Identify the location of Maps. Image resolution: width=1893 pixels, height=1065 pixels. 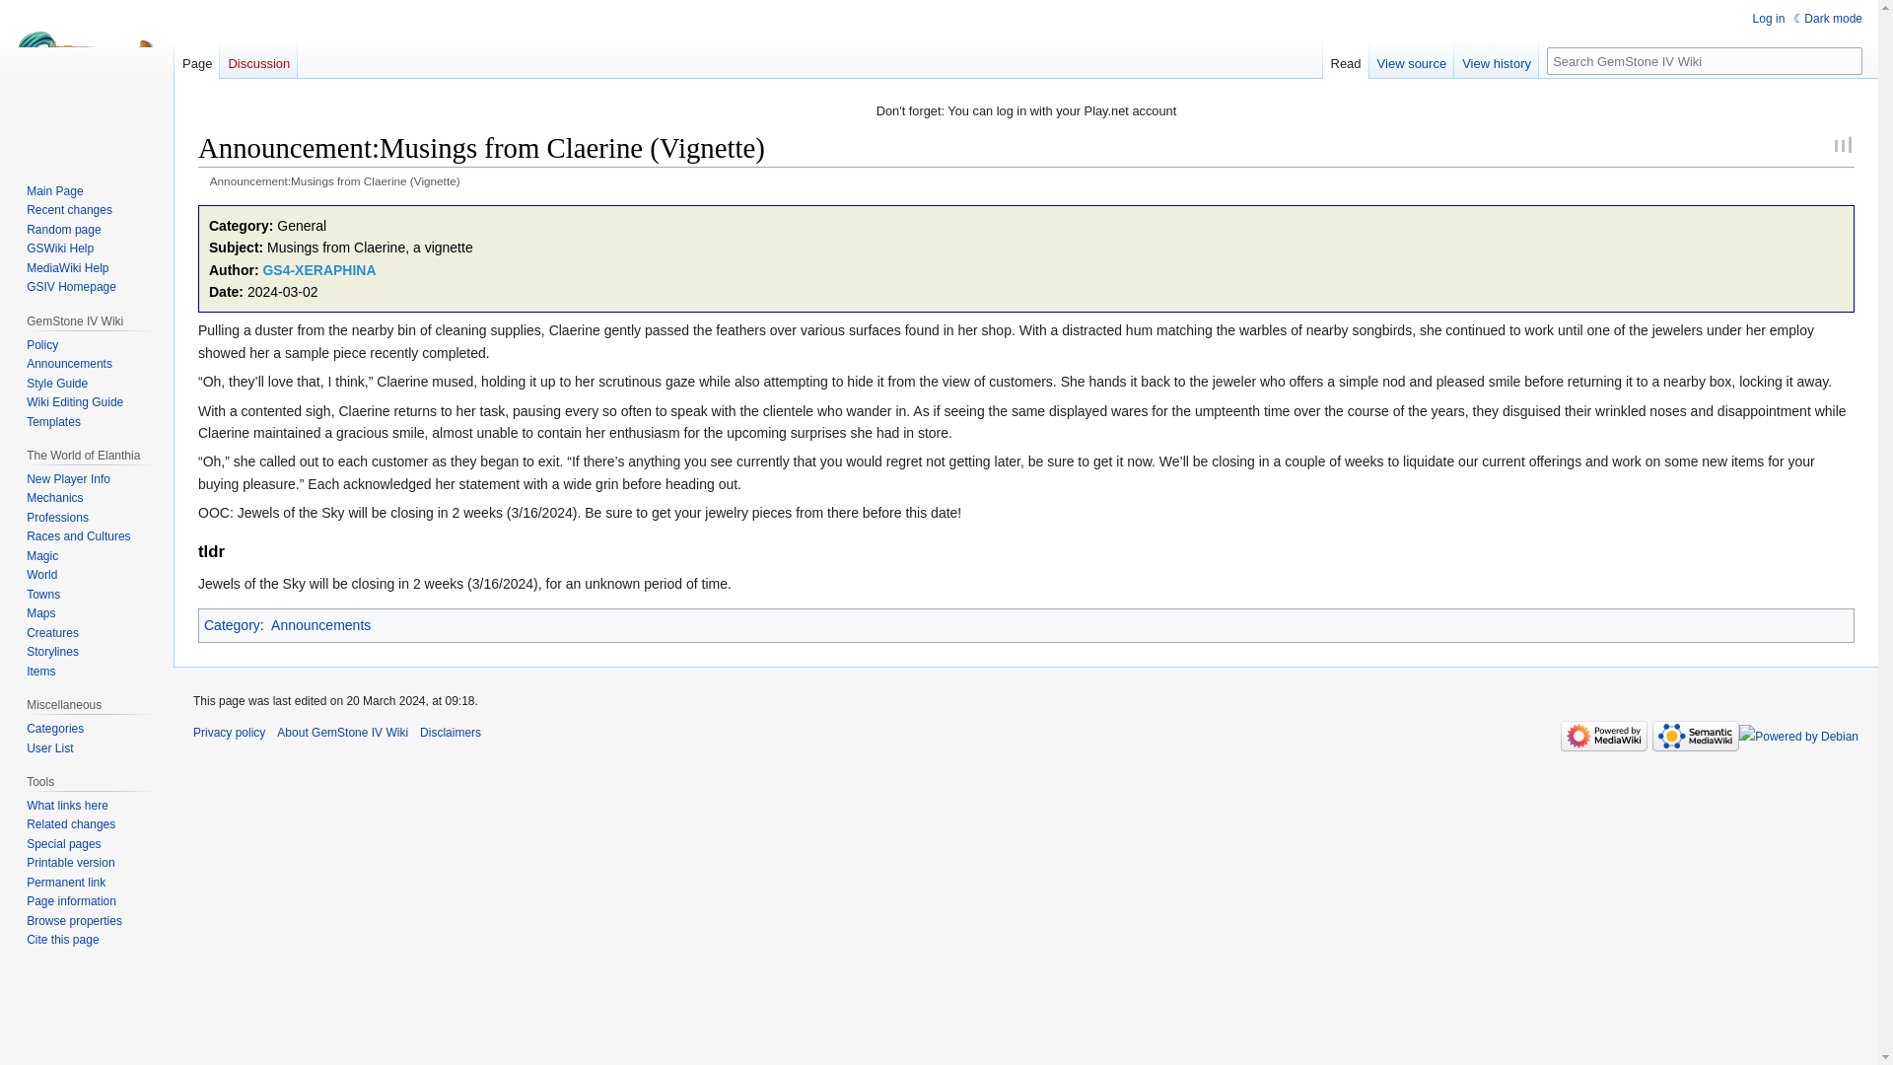
(39, 612).